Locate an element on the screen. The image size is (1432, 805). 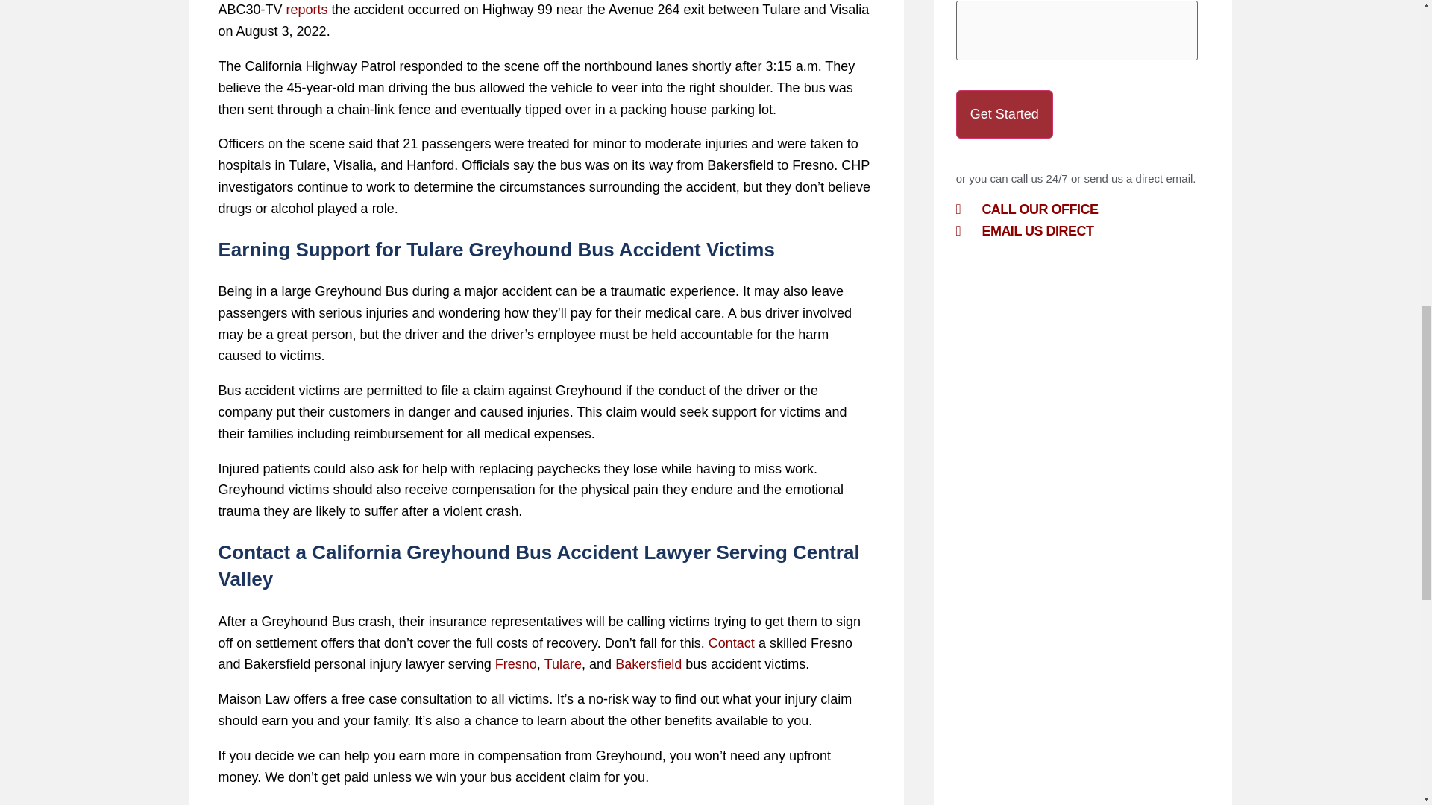
reports is located at coordinates (307, 9).